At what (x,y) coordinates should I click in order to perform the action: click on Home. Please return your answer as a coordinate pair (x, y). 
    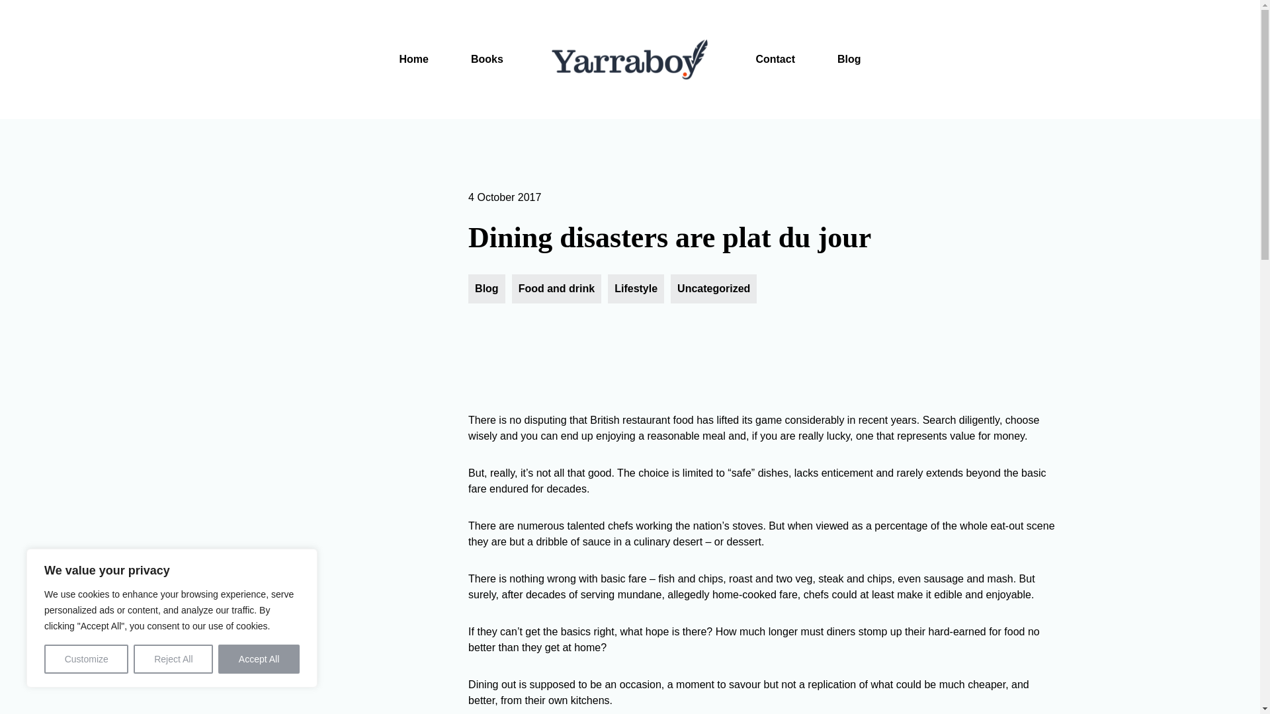
    Looking at the image, I should click on (413, 59).